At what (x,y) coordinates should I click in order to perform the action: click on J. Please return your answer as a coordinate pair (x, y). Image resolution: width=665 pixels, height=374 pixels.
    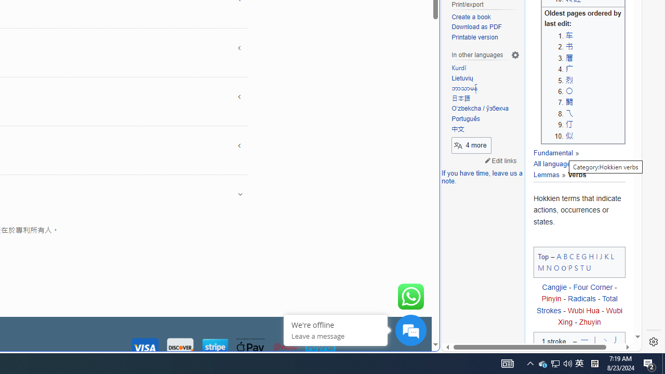
    Looking at the image, I should click on (601, 256).